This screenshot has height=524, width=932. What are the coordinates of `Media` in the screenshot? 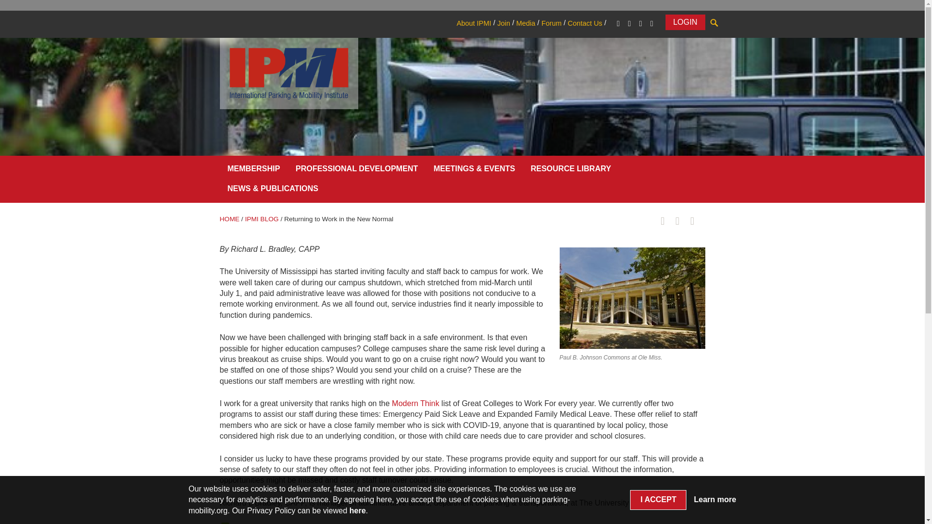 It's located at (526, 23).